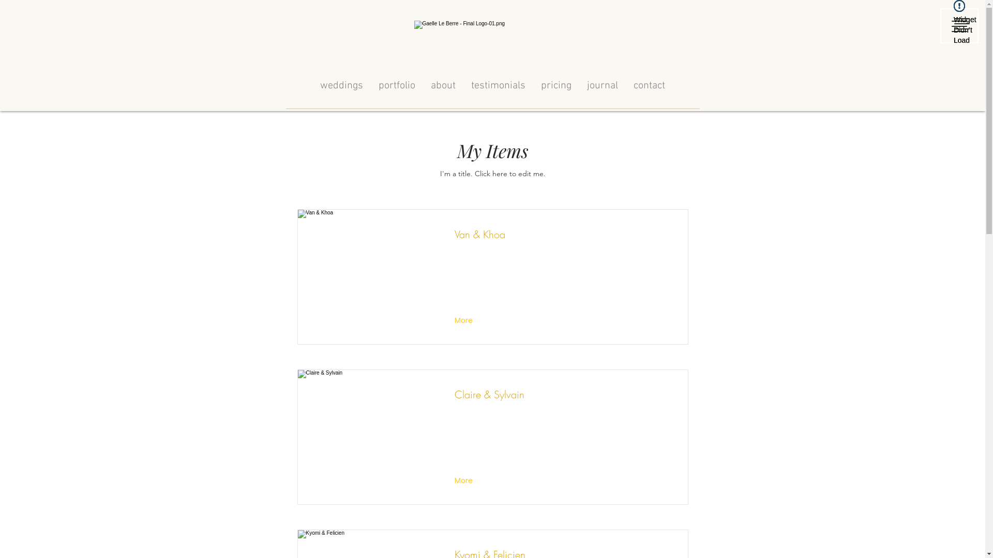 The height and width of the screenshot is (558, 993). Describe the element at coordinates (556, 85) in the screenshot. I see `pricing` at that location.